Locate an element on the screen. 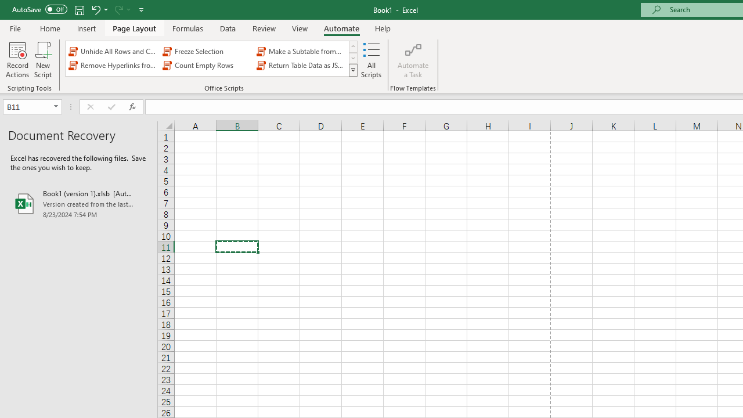 The height and width of the screenshot is (418, 743). Automate a Task is located at coordinates (413, 59).